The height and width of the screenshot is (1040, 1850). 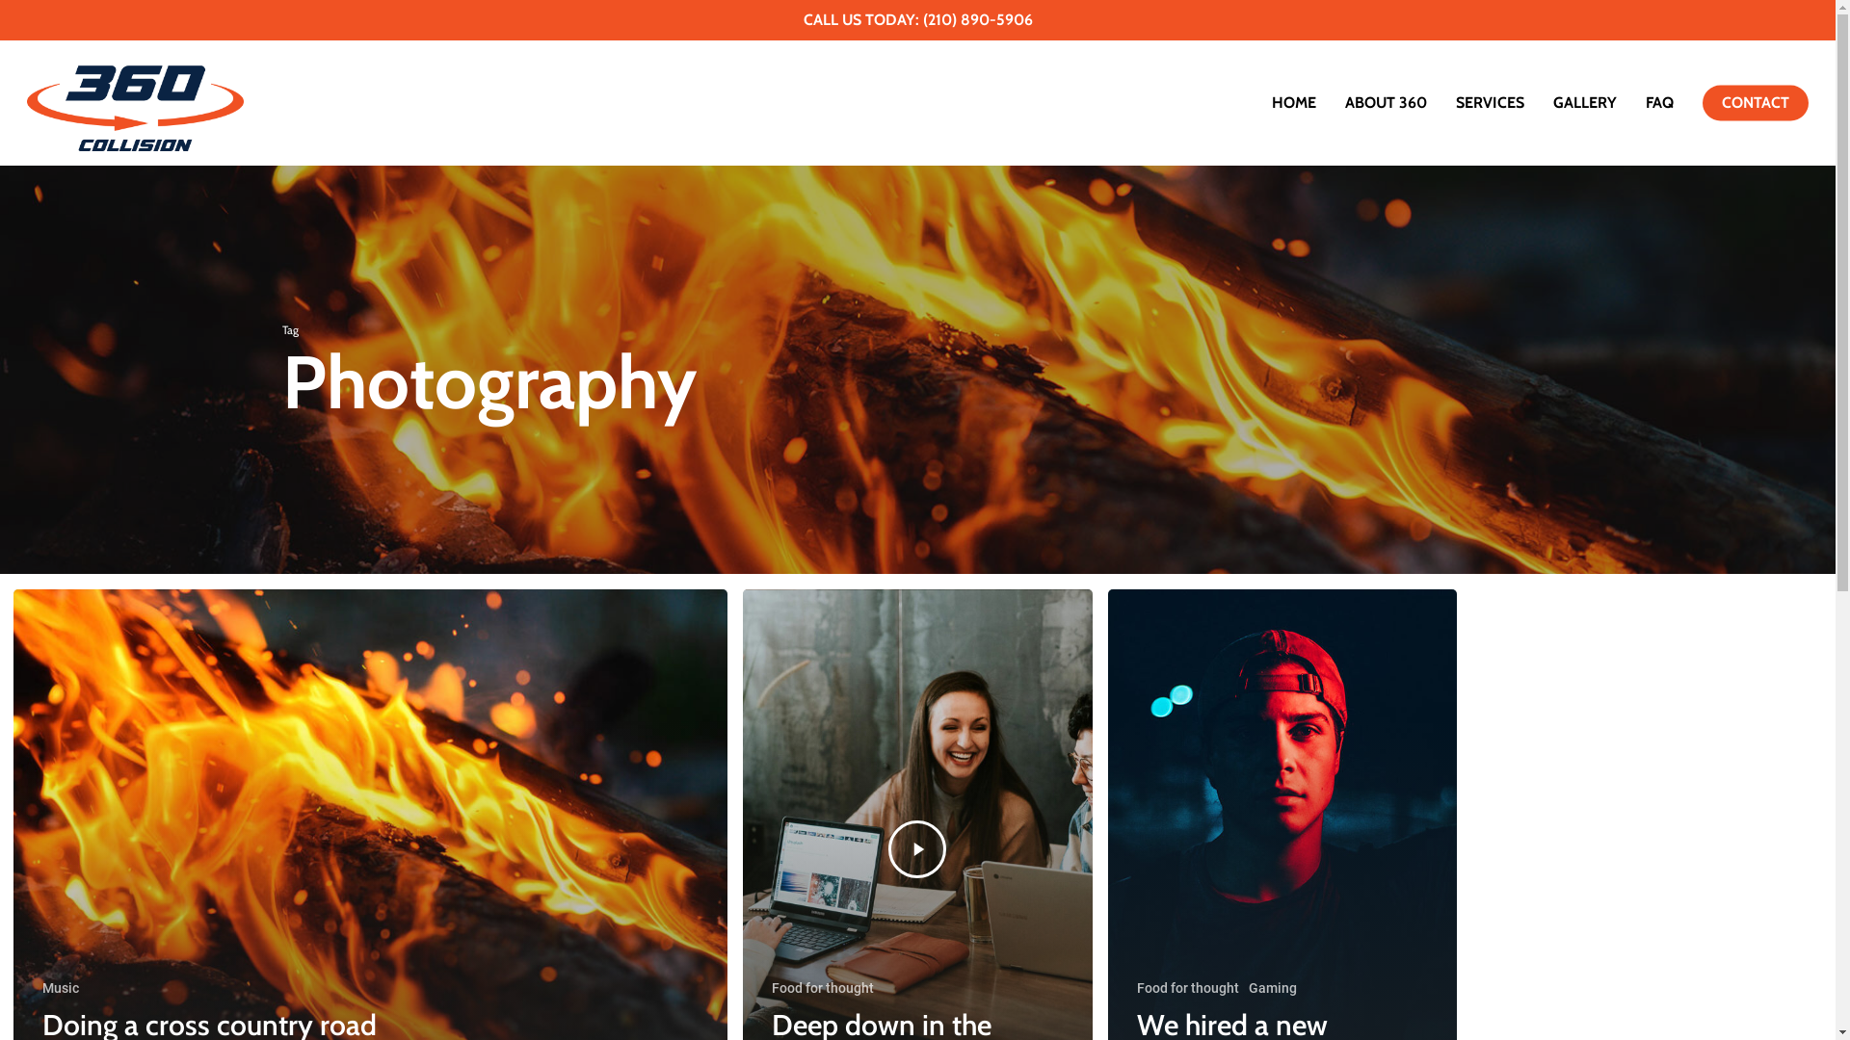 I want to click on GALLERY, so click(x=1585, y=103).